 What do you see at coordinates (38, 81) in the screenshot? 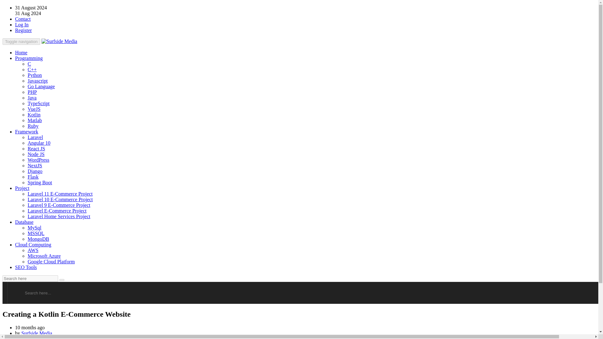
I see `Javascript` at bounding box center [38, 81].